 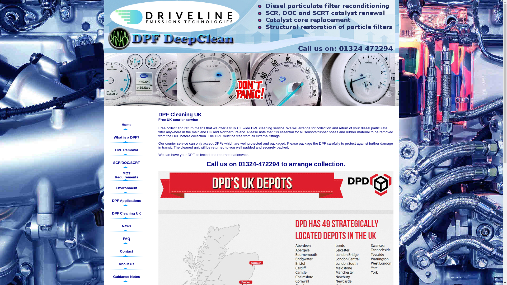 I want to click on News, so click(x=126, y=226).